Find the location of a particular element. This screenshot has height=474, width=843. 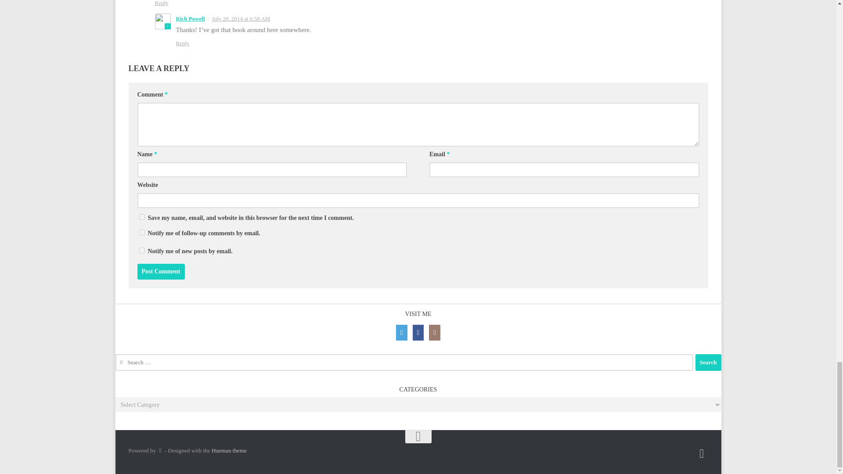

Search is located at coordinates (709, 362).